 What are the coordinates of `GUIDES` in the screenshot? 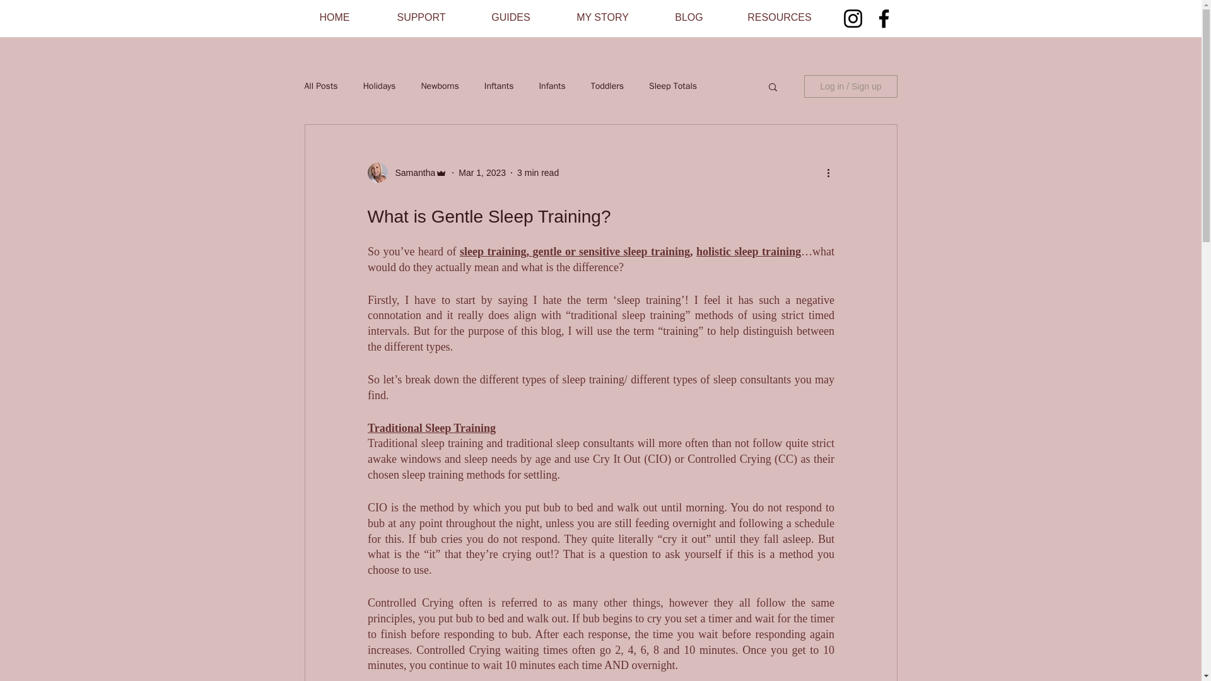 It's located at (510, 17).